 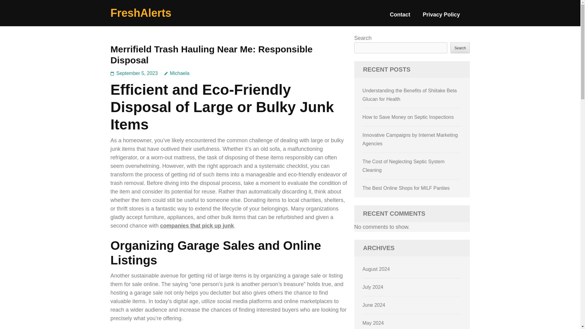 I want to click on Contact, so click(x=400, y=17).